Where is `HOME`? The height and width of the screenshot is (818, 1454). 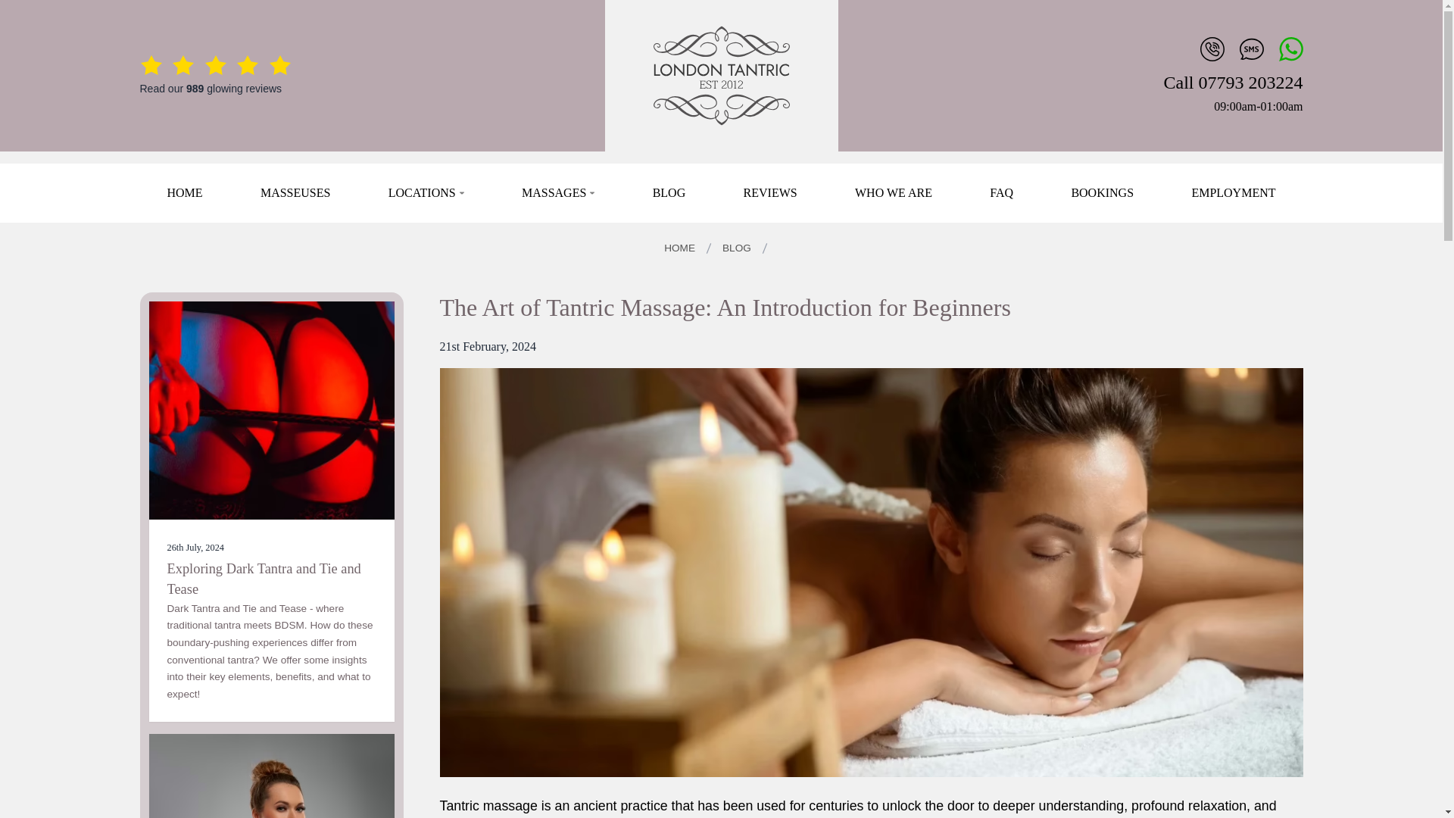
HOME is located at coordinates (184, 192).